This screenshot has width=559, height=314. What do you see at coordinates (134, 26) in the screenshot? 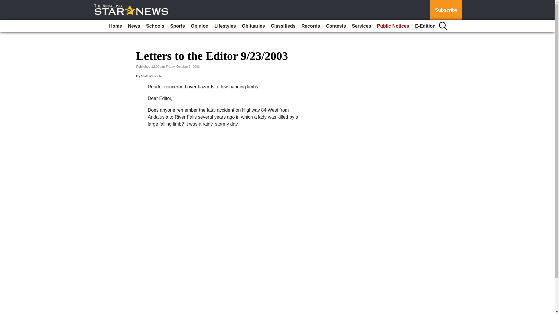
I see `News` at bounding box center [134, 26].